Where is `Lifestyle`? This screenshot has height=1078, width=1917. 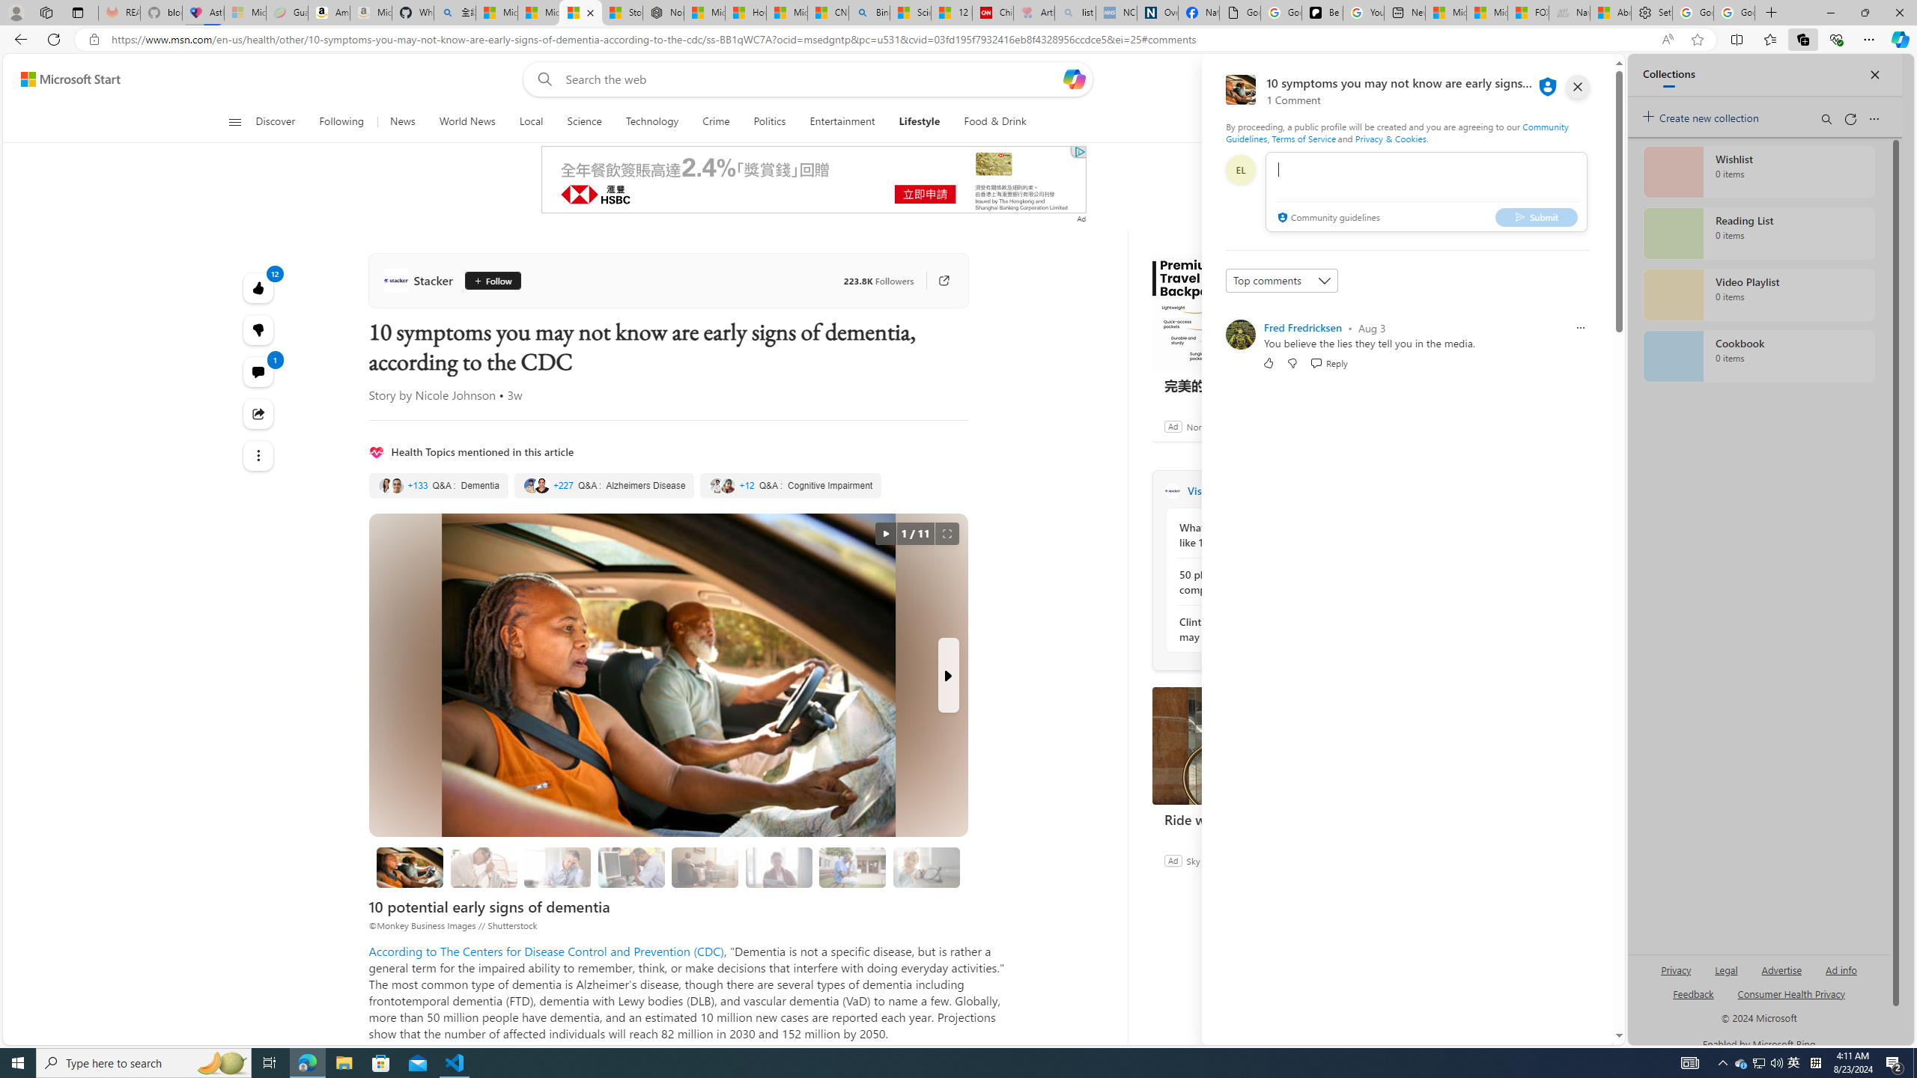 Lifestyle is located at coordinates (920, 122).